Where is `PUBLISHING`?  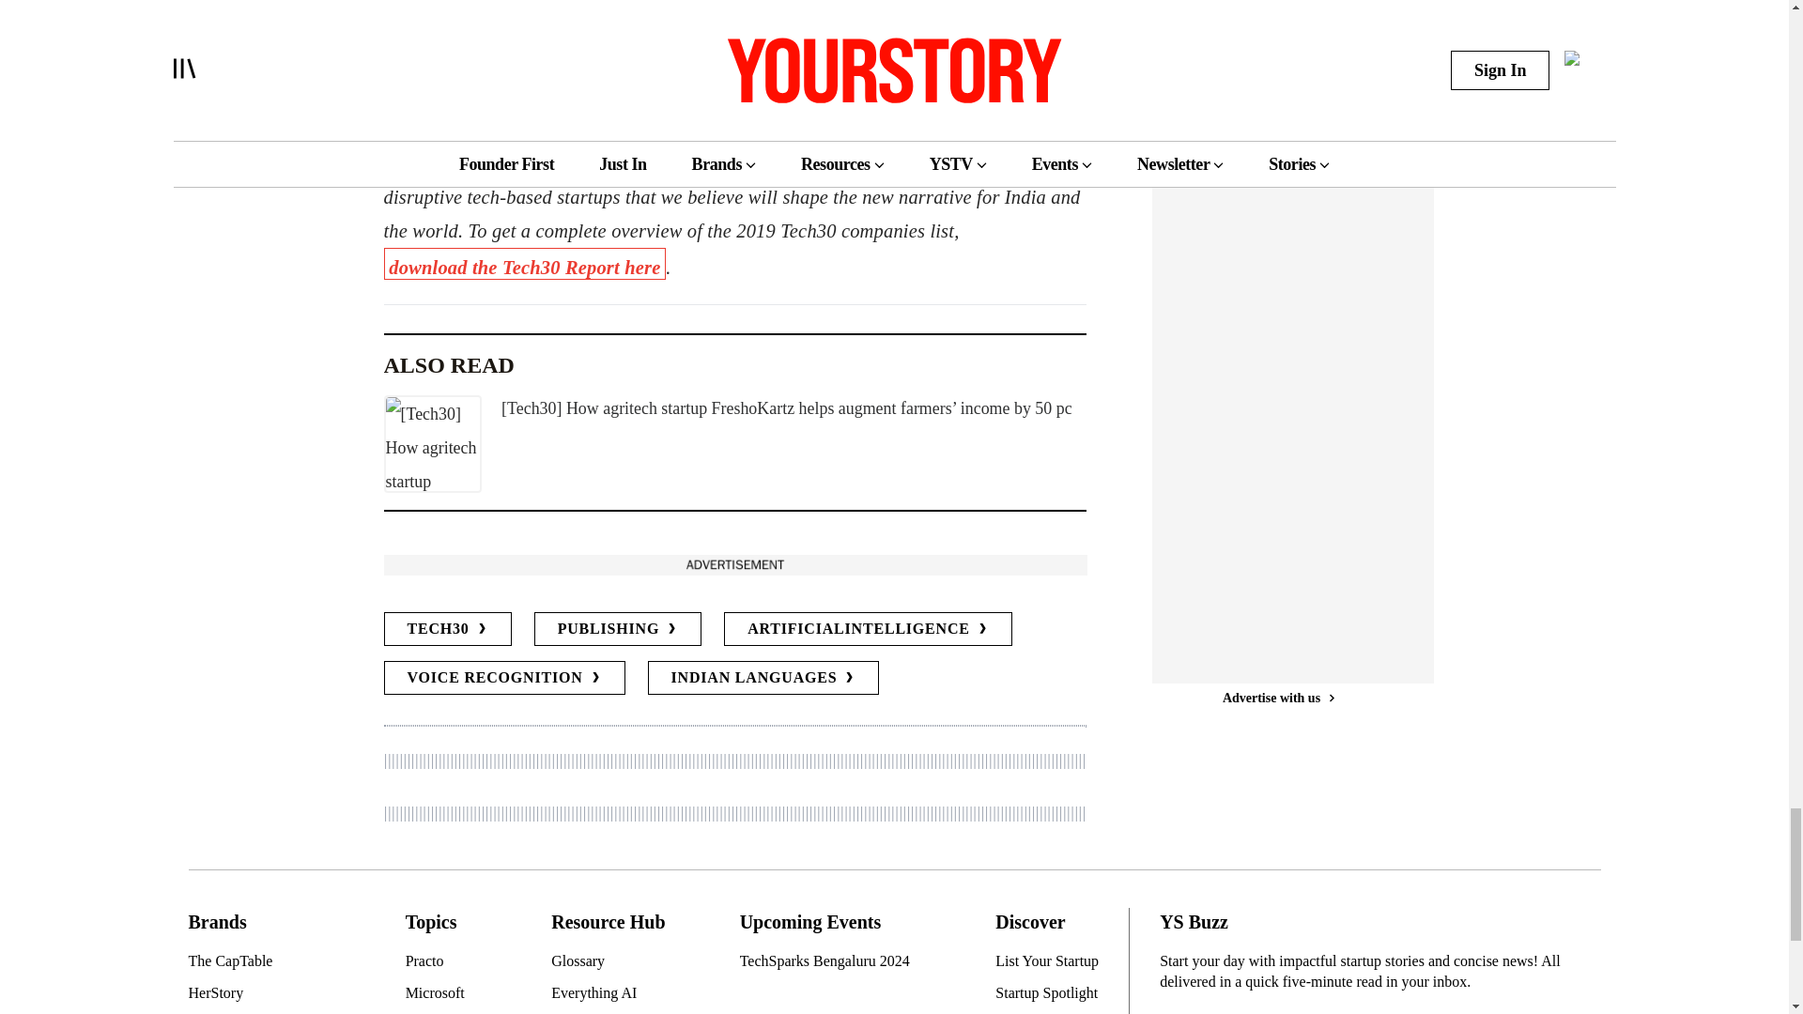
PUBLISHING is located at coordinates (617, 629).